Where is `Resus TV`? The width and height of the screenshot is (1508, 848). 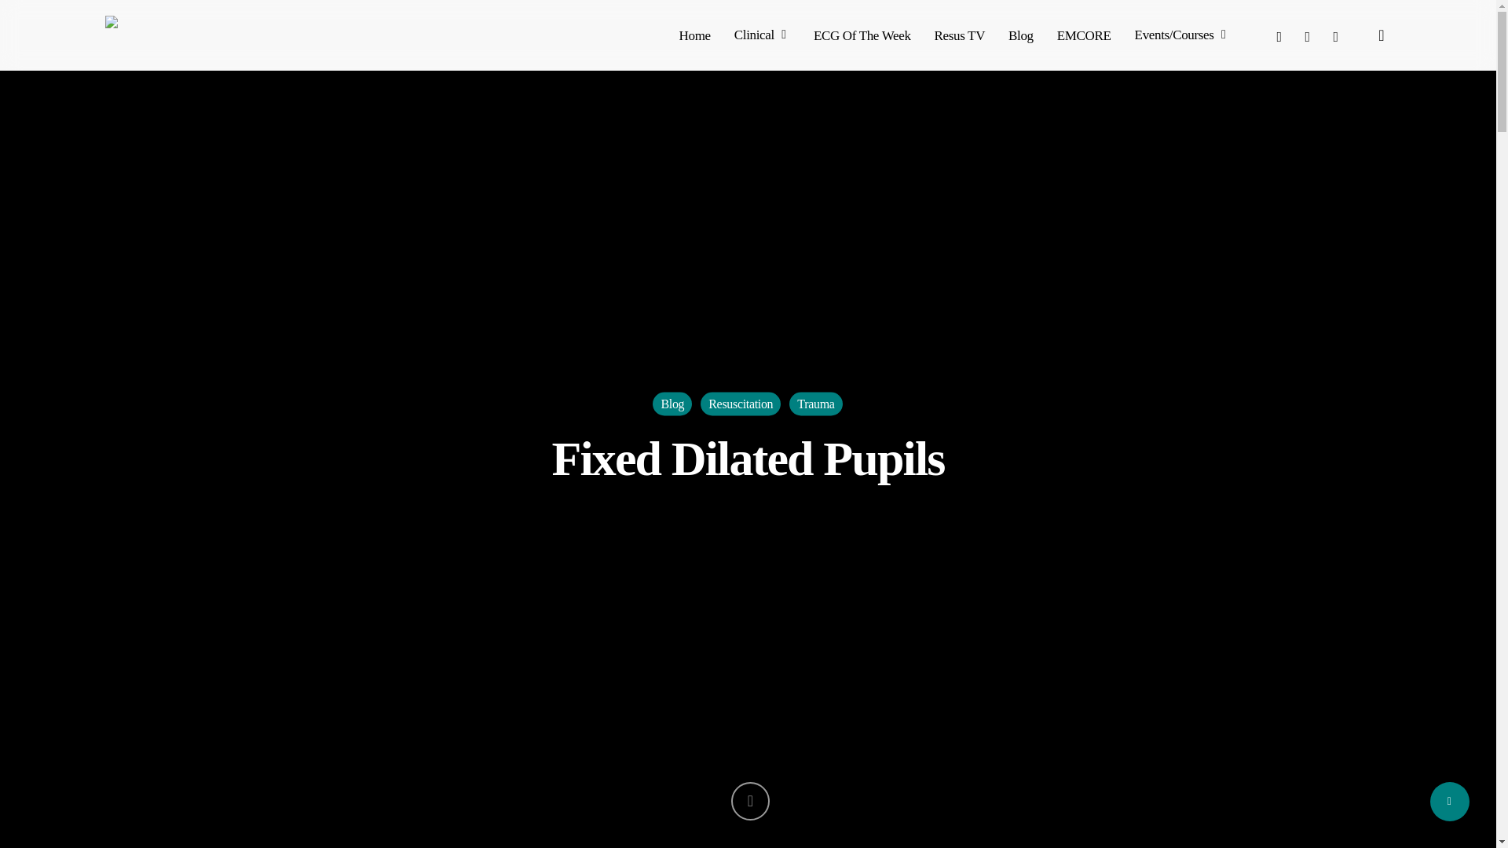 Resus TV is located at coordinates (960, 35).